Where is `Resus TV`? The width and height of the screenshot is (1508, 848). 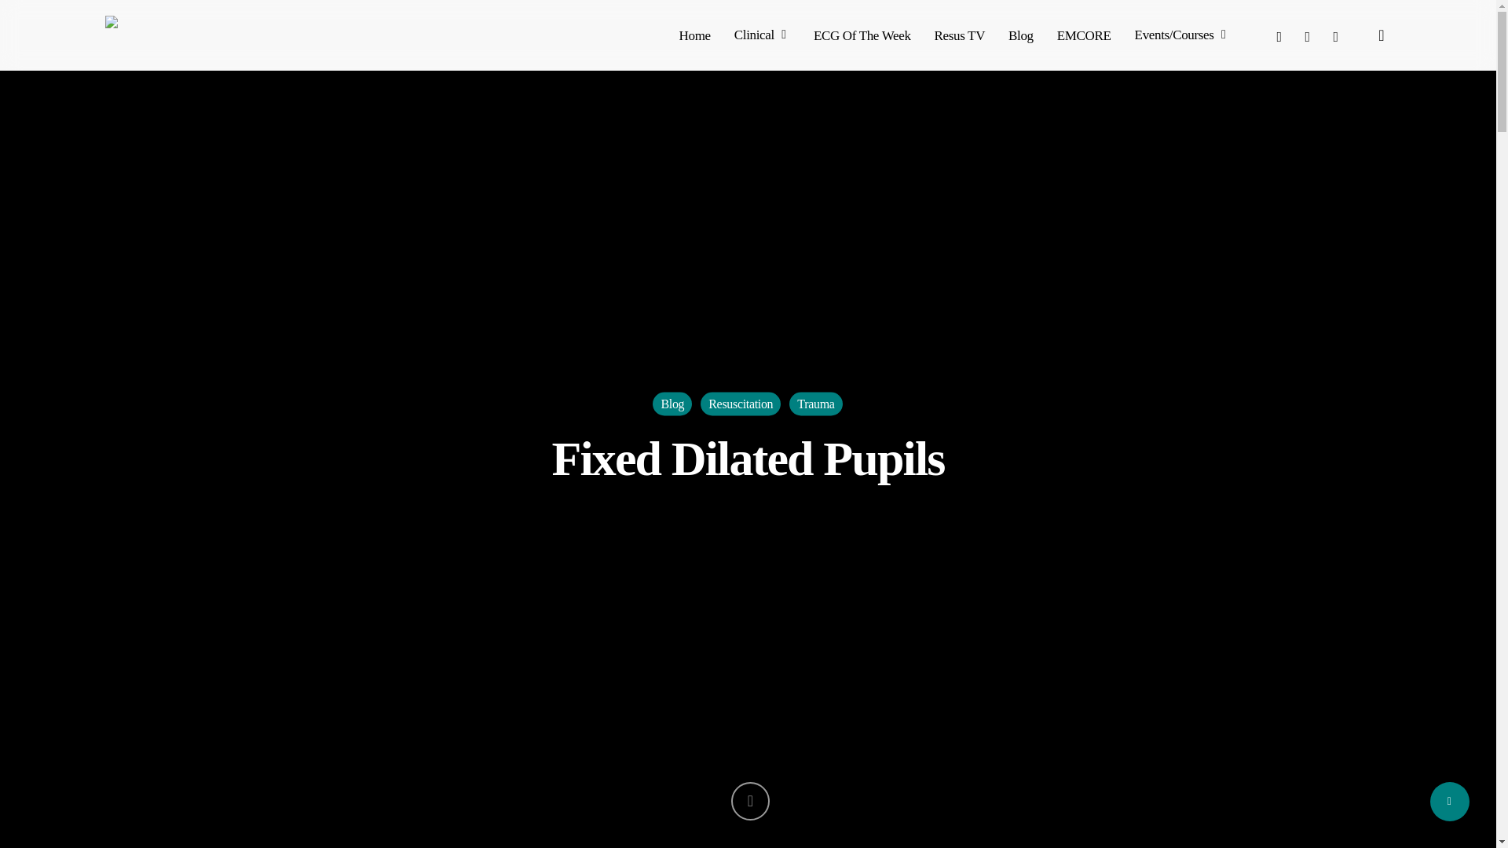 Resus TV is located at coordinates (960, 35).